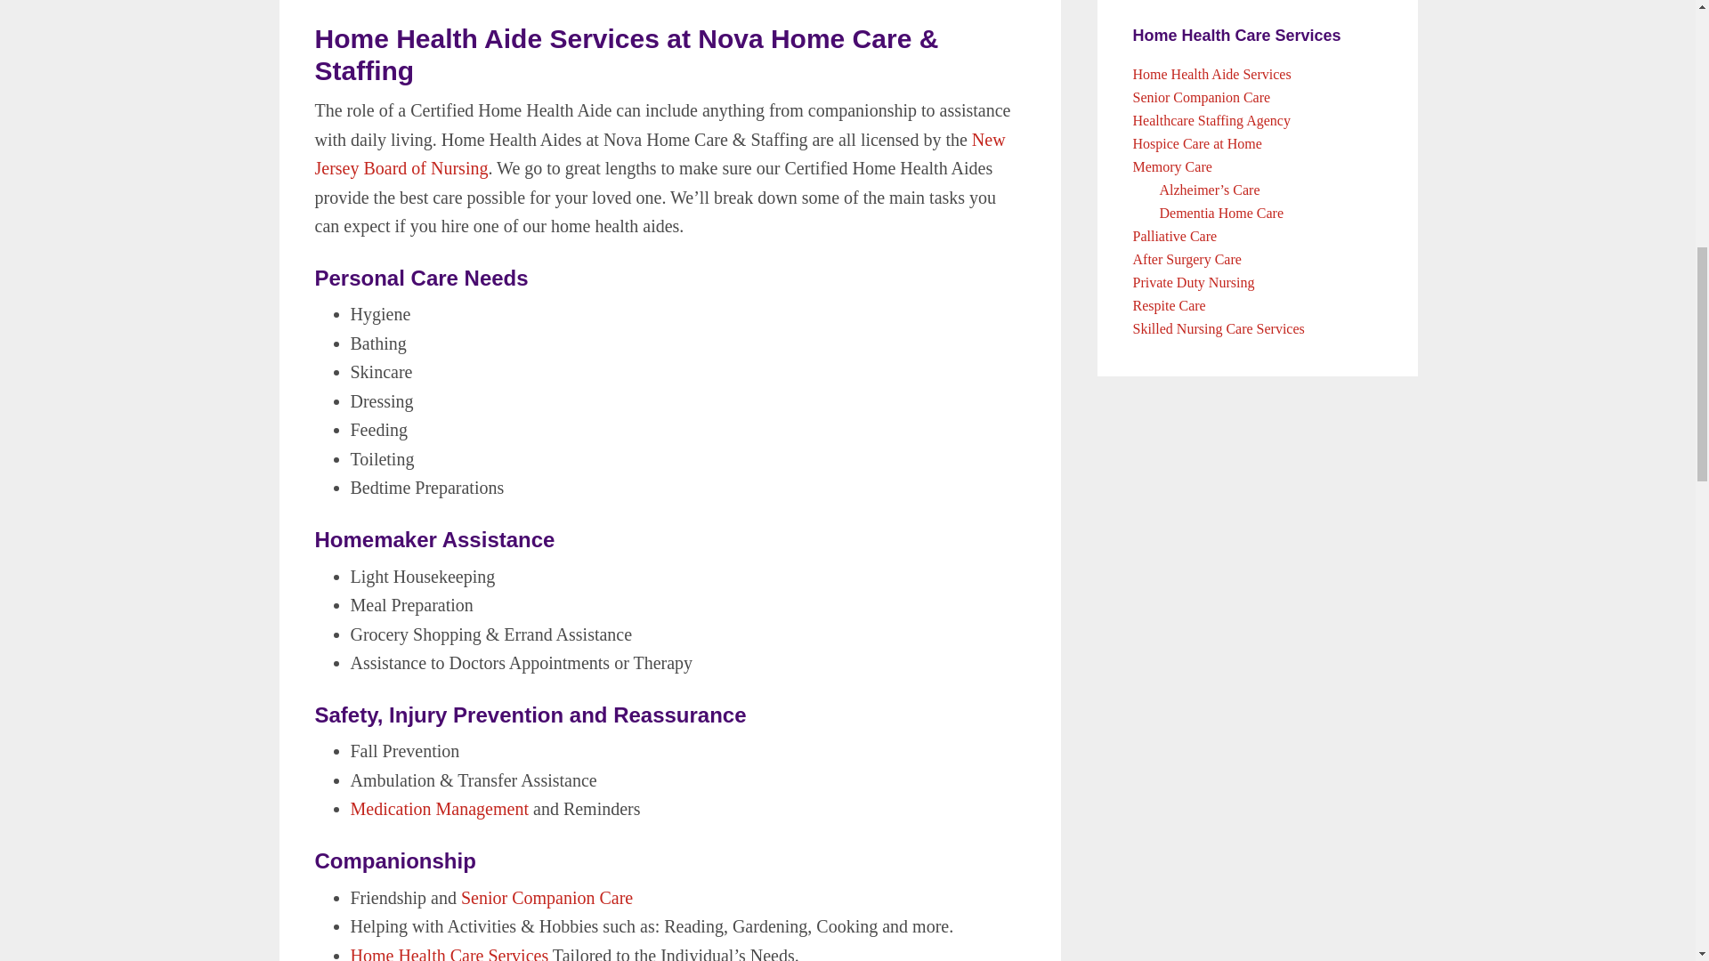 This screenshot has height=961, width=1709. Describe the element at coordinates (1174, 237) in the screenshot. I see `Palliative Care` at that location.